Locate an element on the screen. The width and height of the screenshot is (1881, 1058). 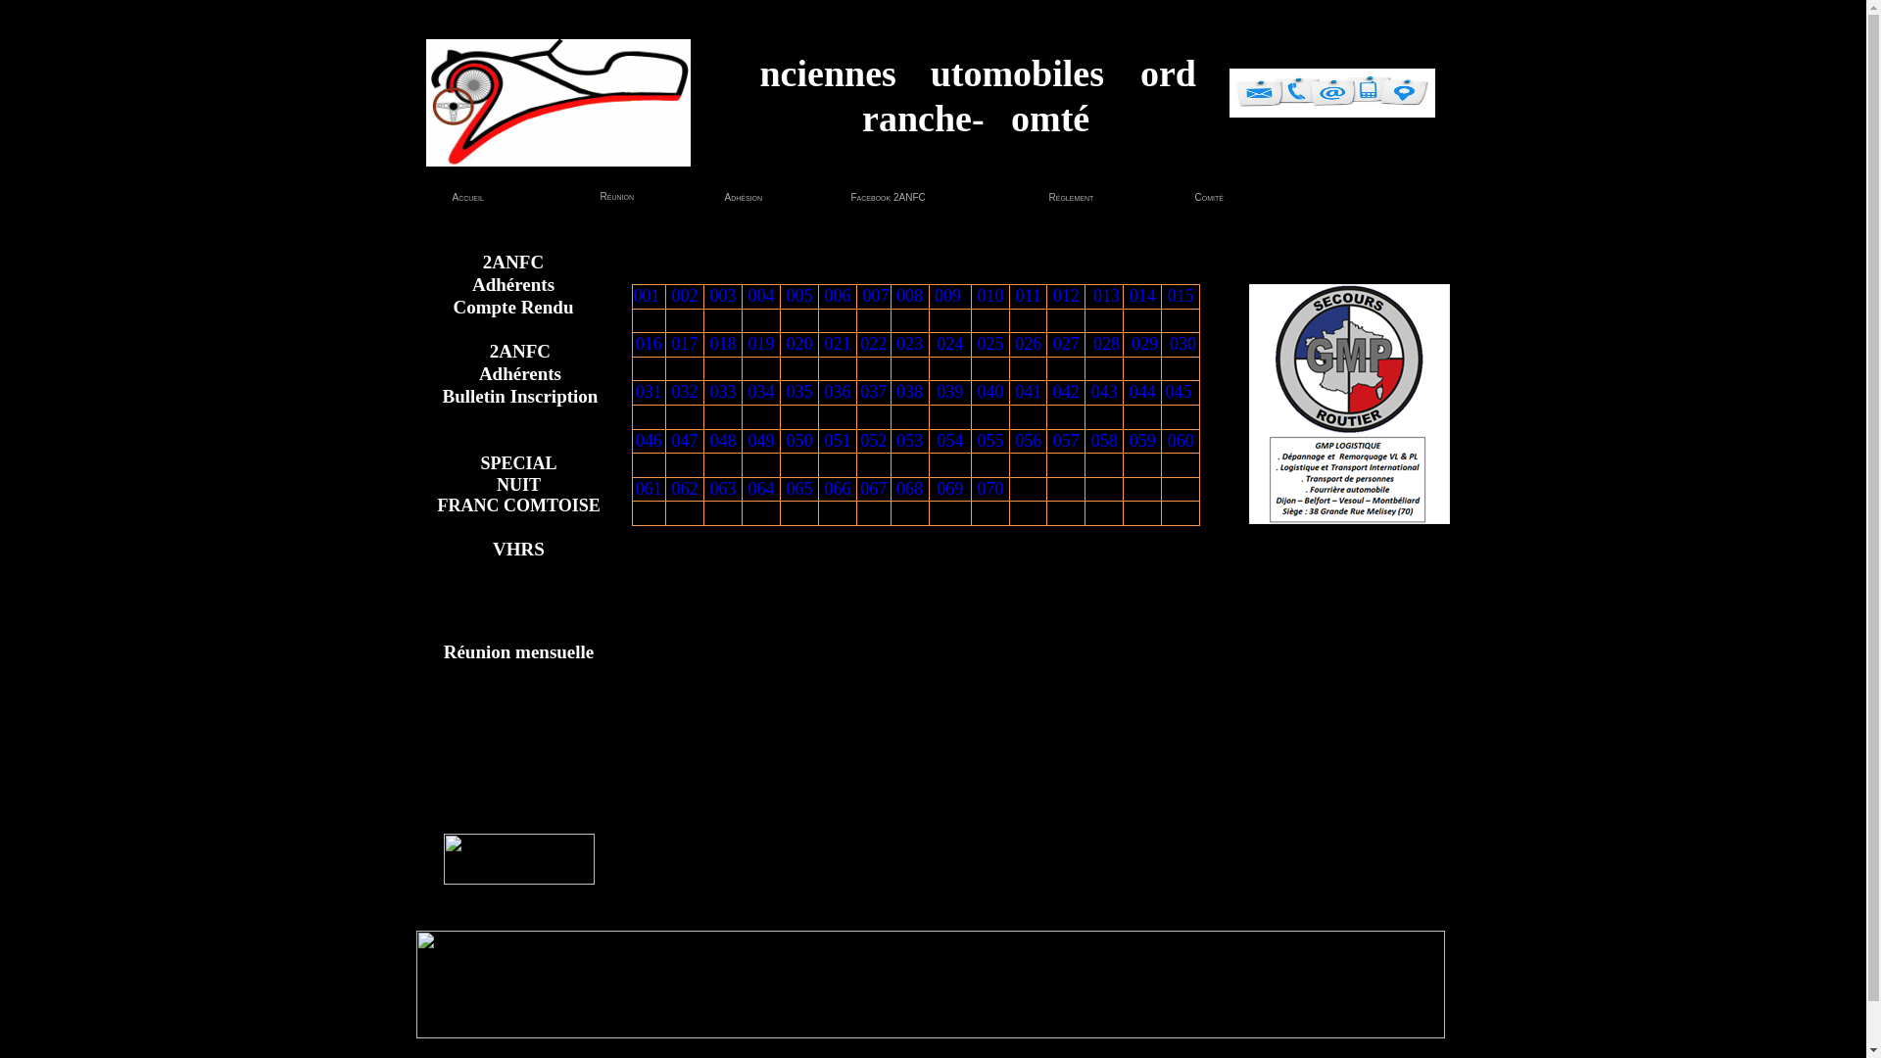
Facebook 2ANFC     is located at coordinates (893, 198).